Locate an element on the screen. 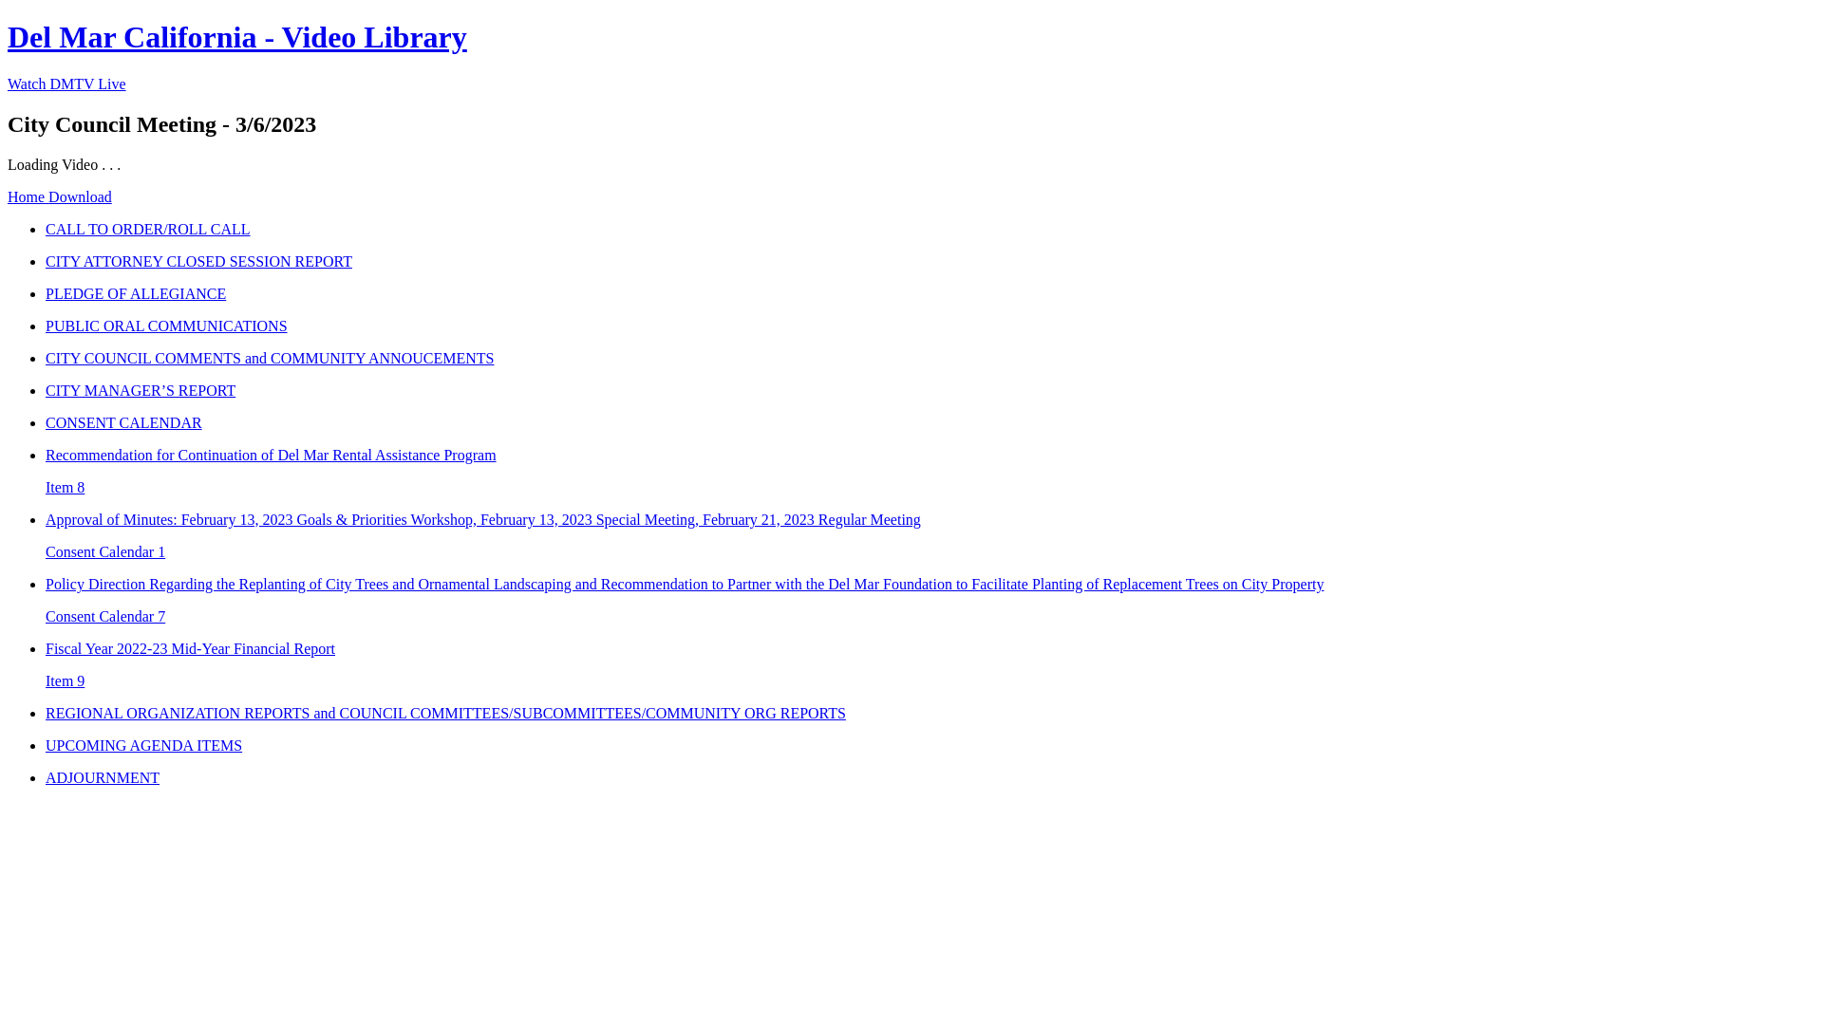 The image size is (1823, 1025). CONSENT CALENDAR is located at coordinates (930, 423).